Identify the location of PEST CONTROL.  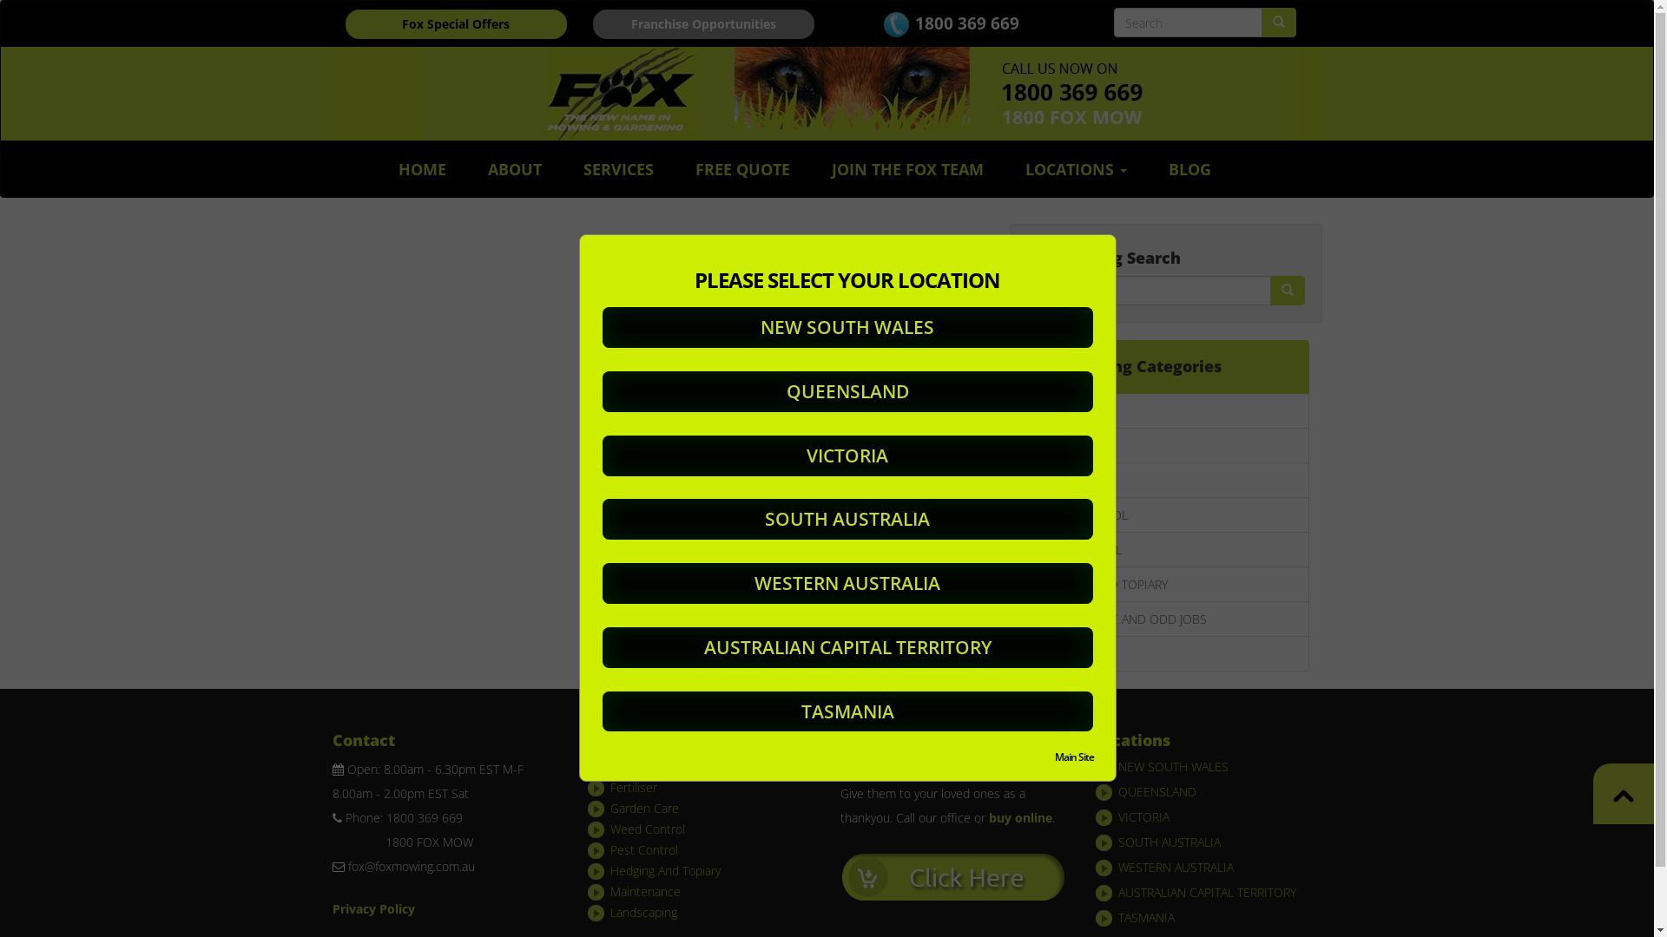
(1166, 549).